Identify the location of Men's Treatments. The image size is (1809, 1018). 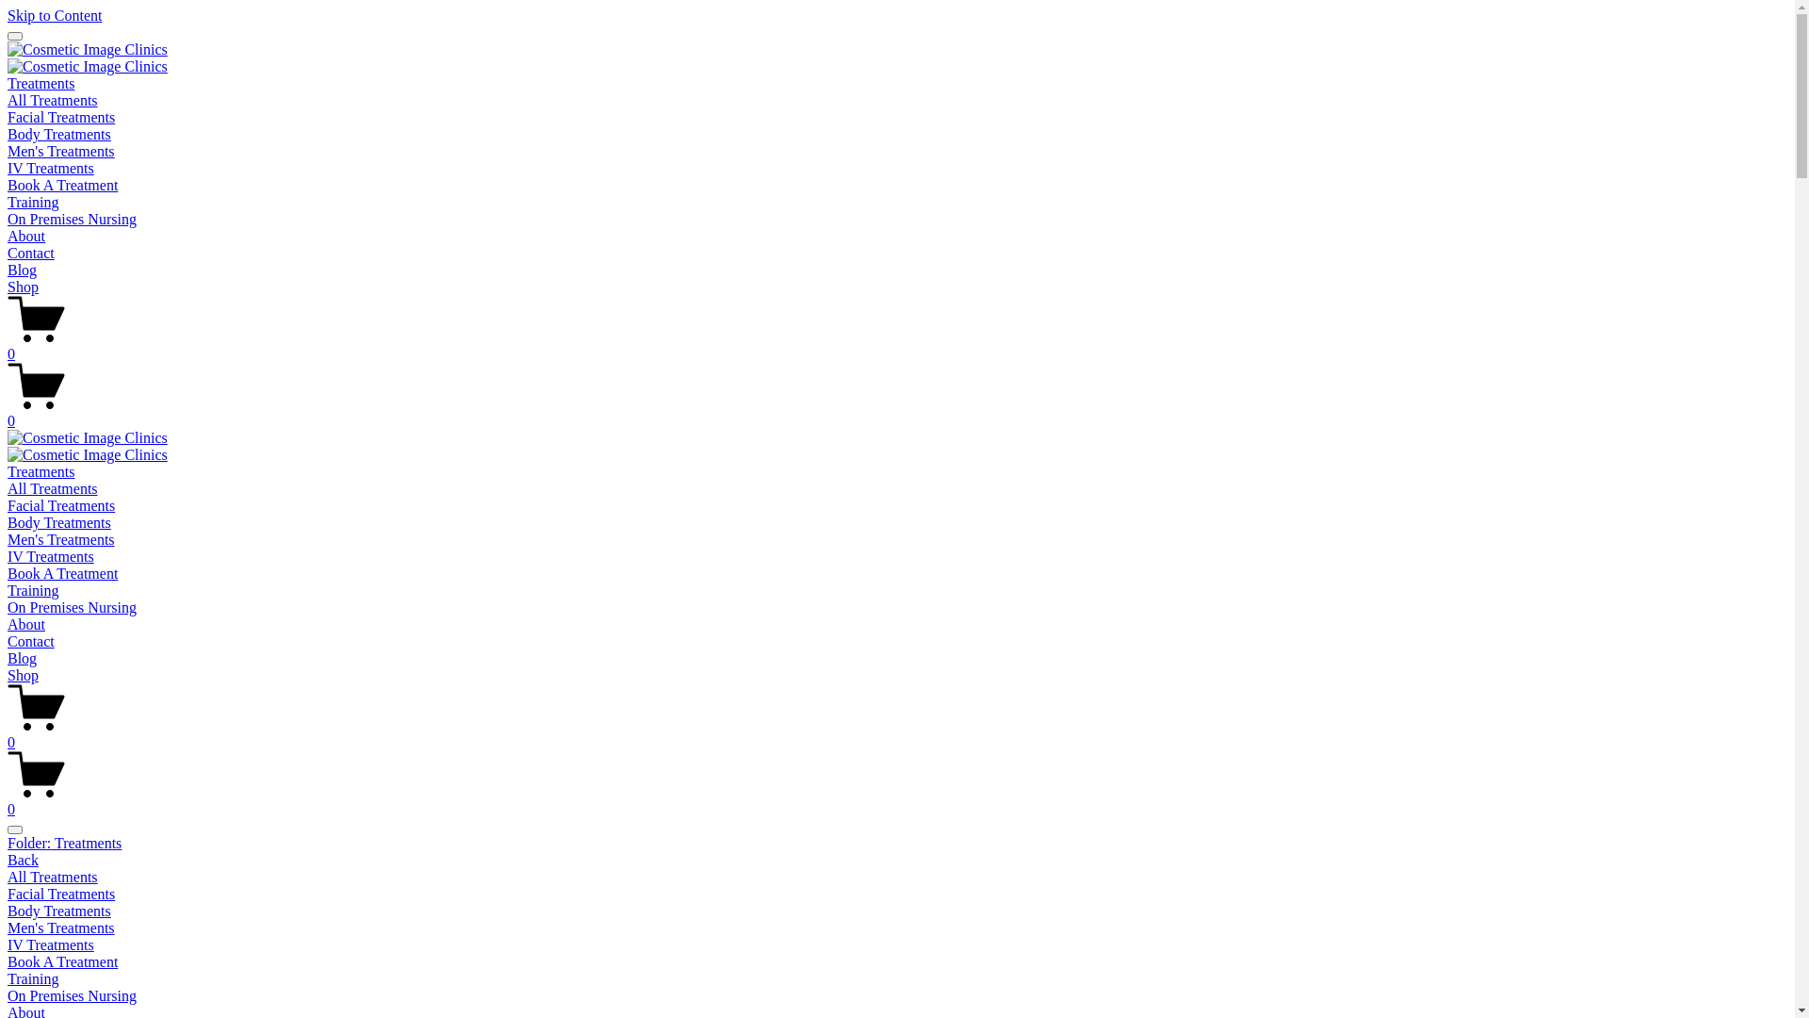
(61, 151).